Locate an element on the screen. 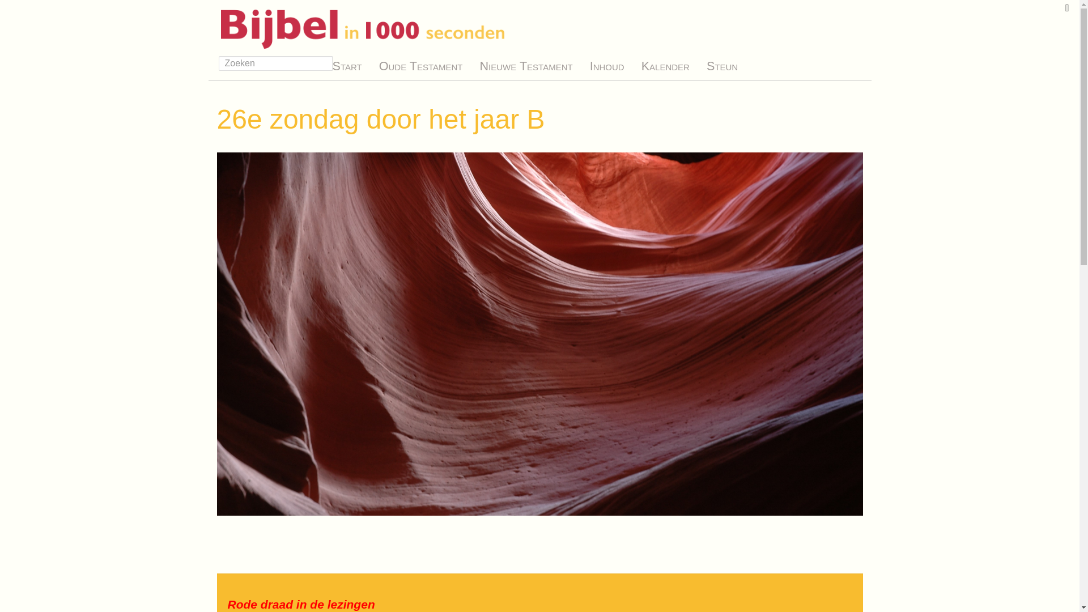 This screenshot has height=612, width=1088. 26e zondag door het jaar B is located at coordinates (381, 120).